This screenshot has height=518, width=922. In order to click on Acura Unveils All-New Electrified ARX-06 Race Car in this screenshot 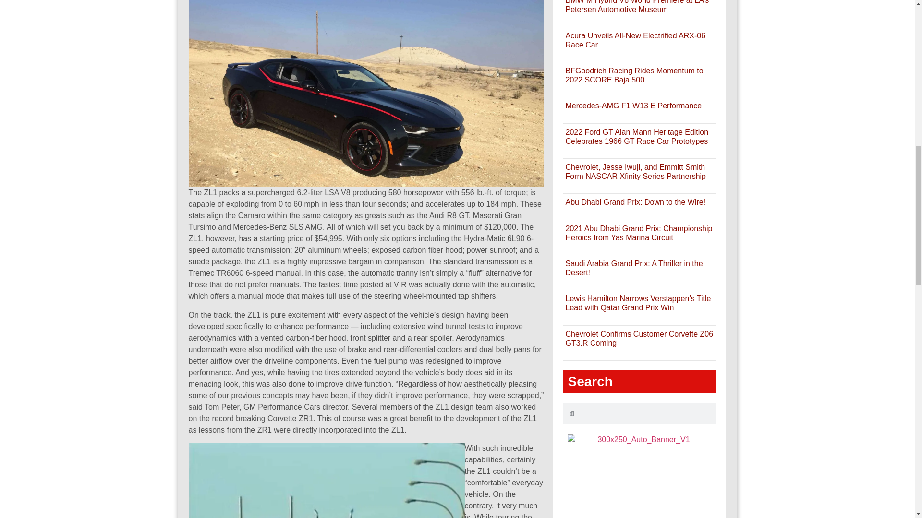, I will do `click(635, 40)`.